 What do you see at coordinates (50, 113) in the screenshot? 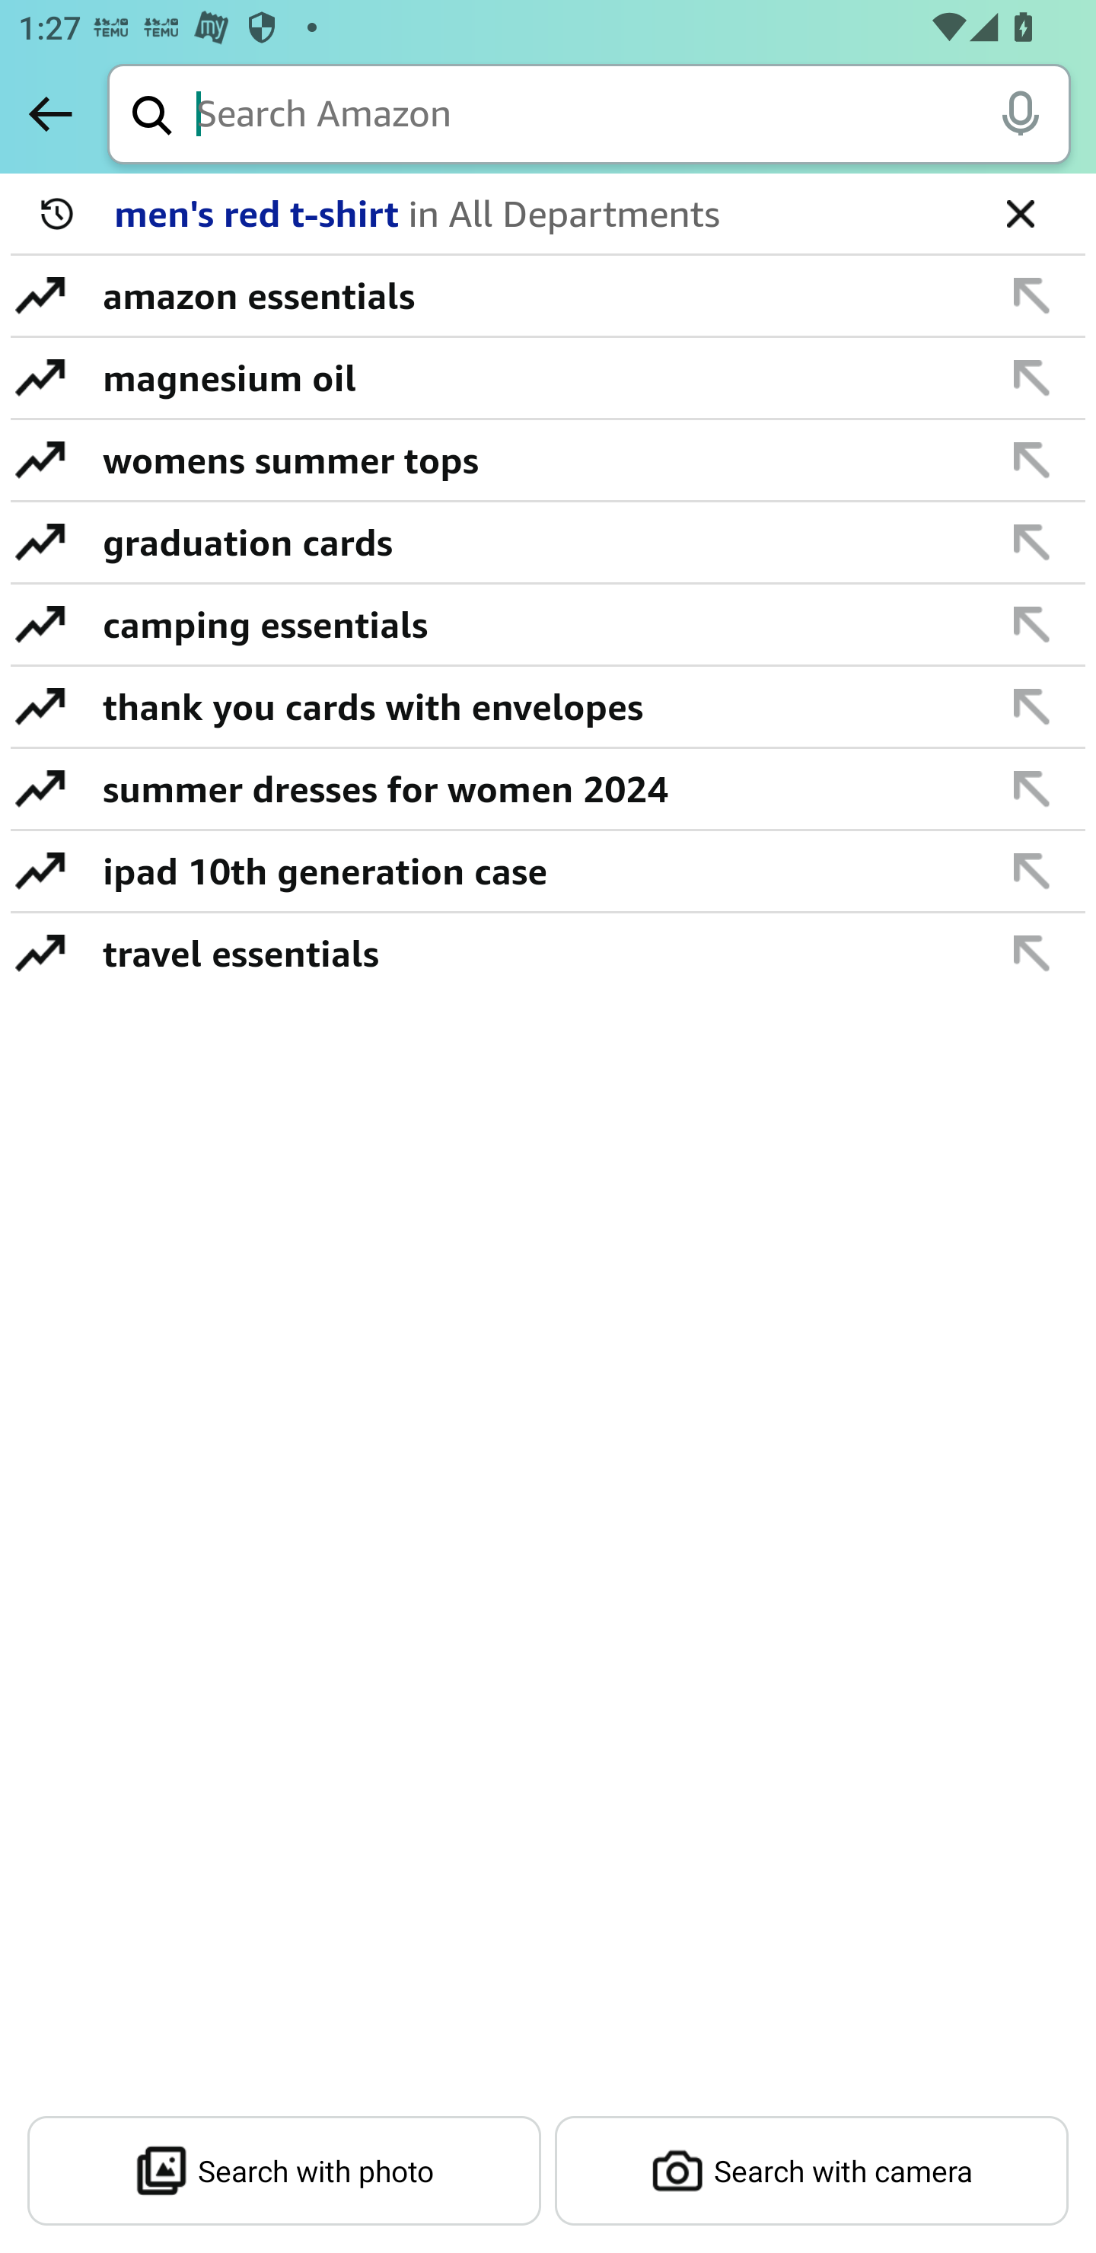
I see `Back` at bounding box center [50, 113].